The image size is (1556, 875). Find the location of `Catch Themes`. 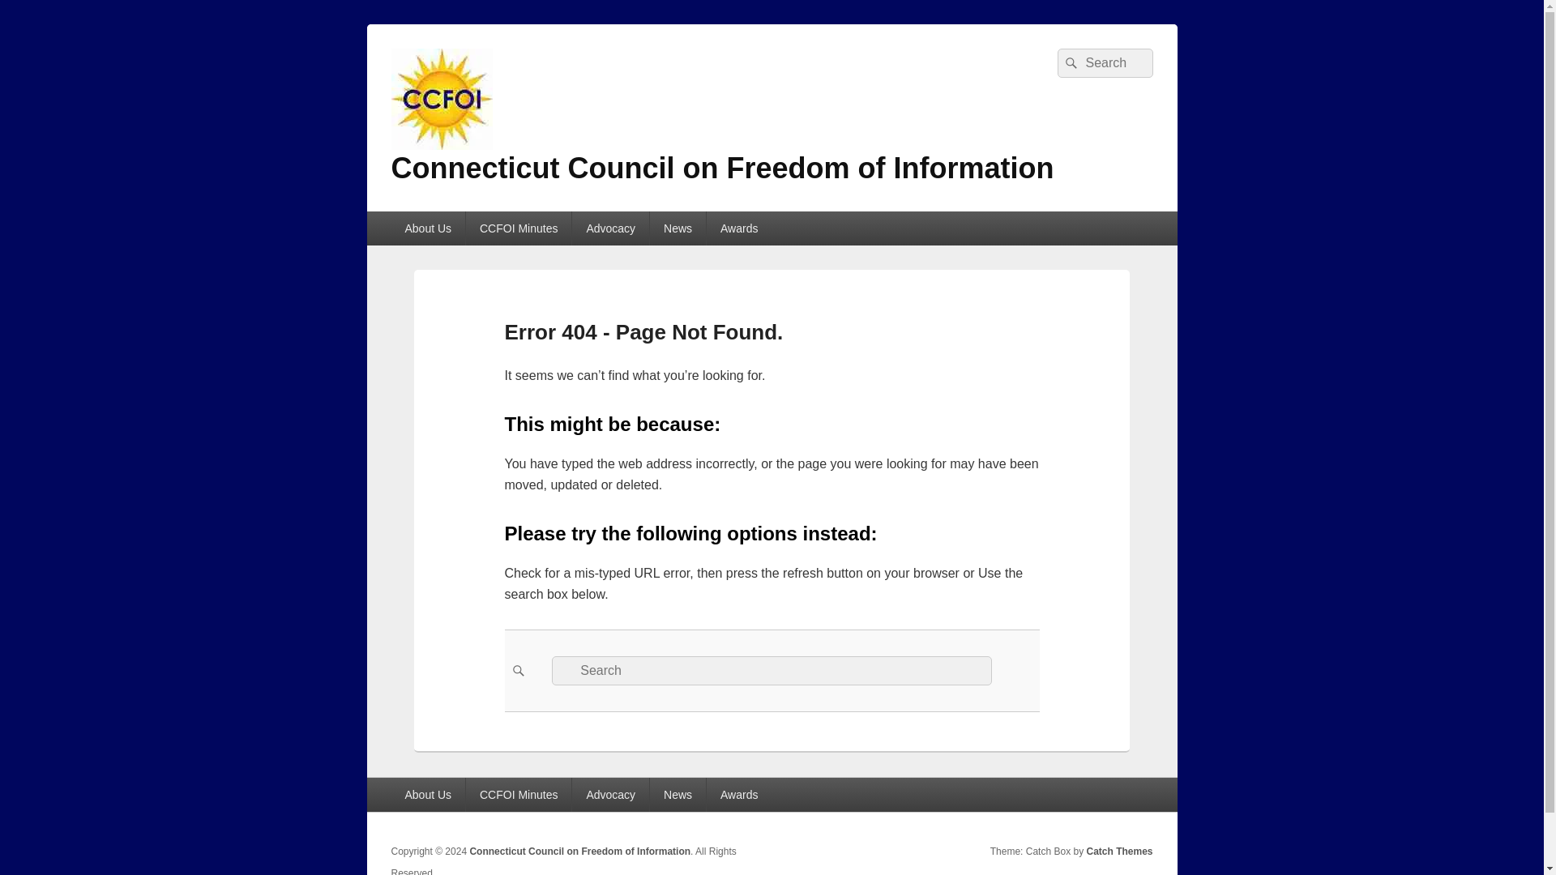

Catch Themes is located at coordinates (1119, 852).